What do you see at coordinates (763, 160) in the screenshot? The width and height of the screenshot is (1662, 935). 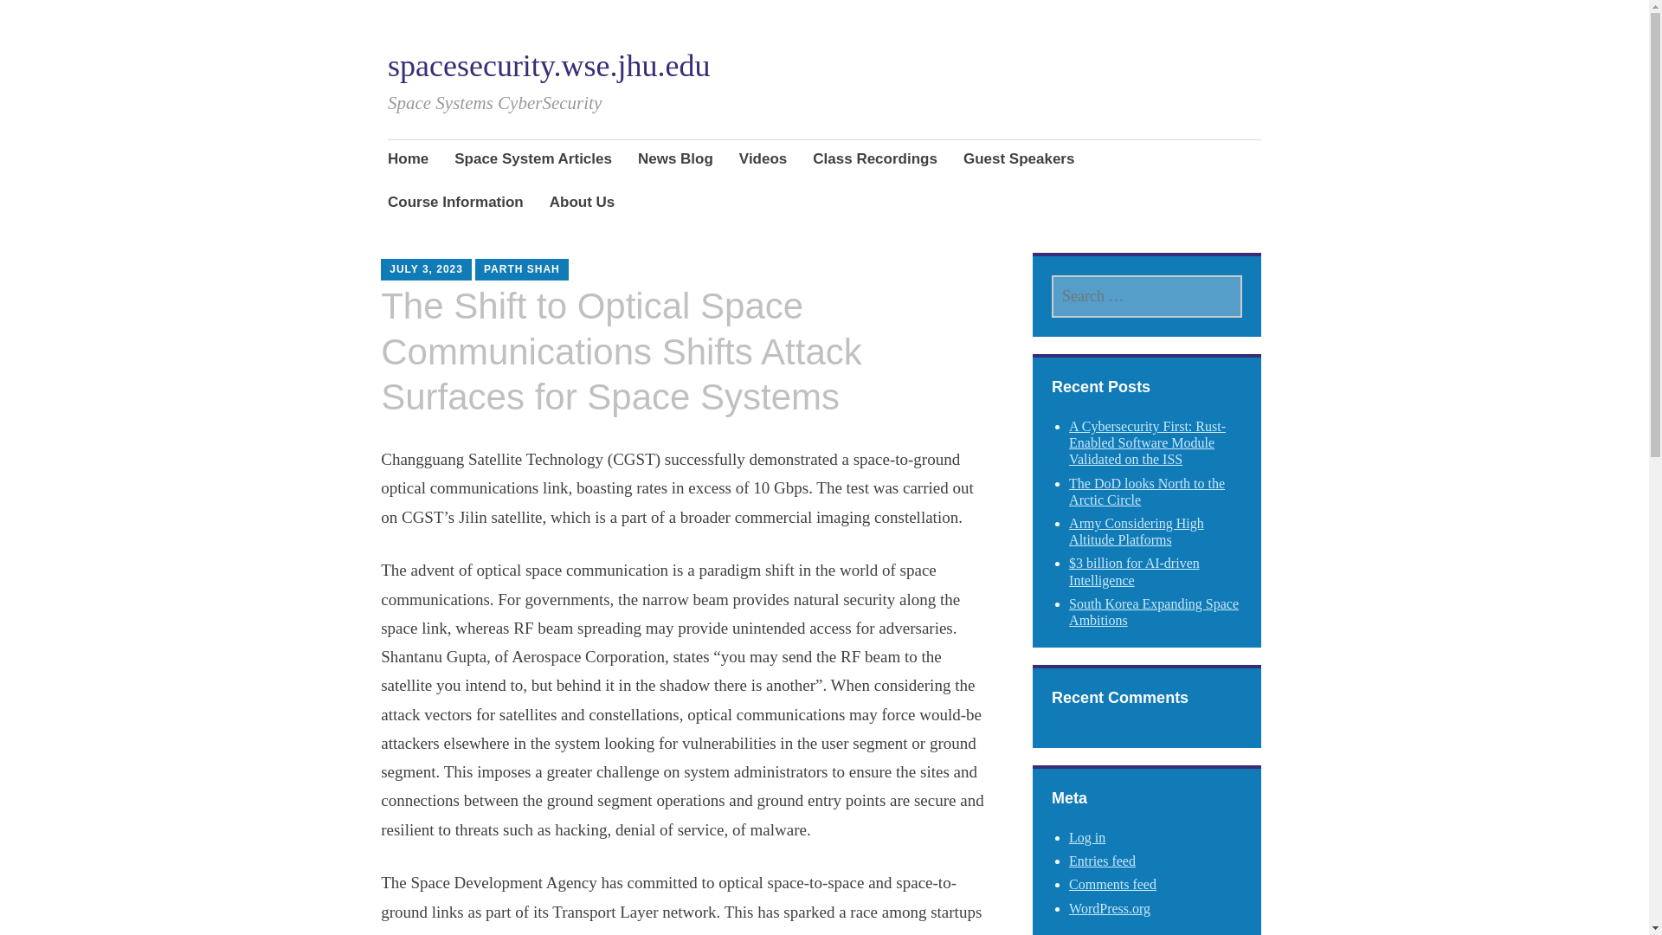 I see `Videos` at bounding box center [763, 160].